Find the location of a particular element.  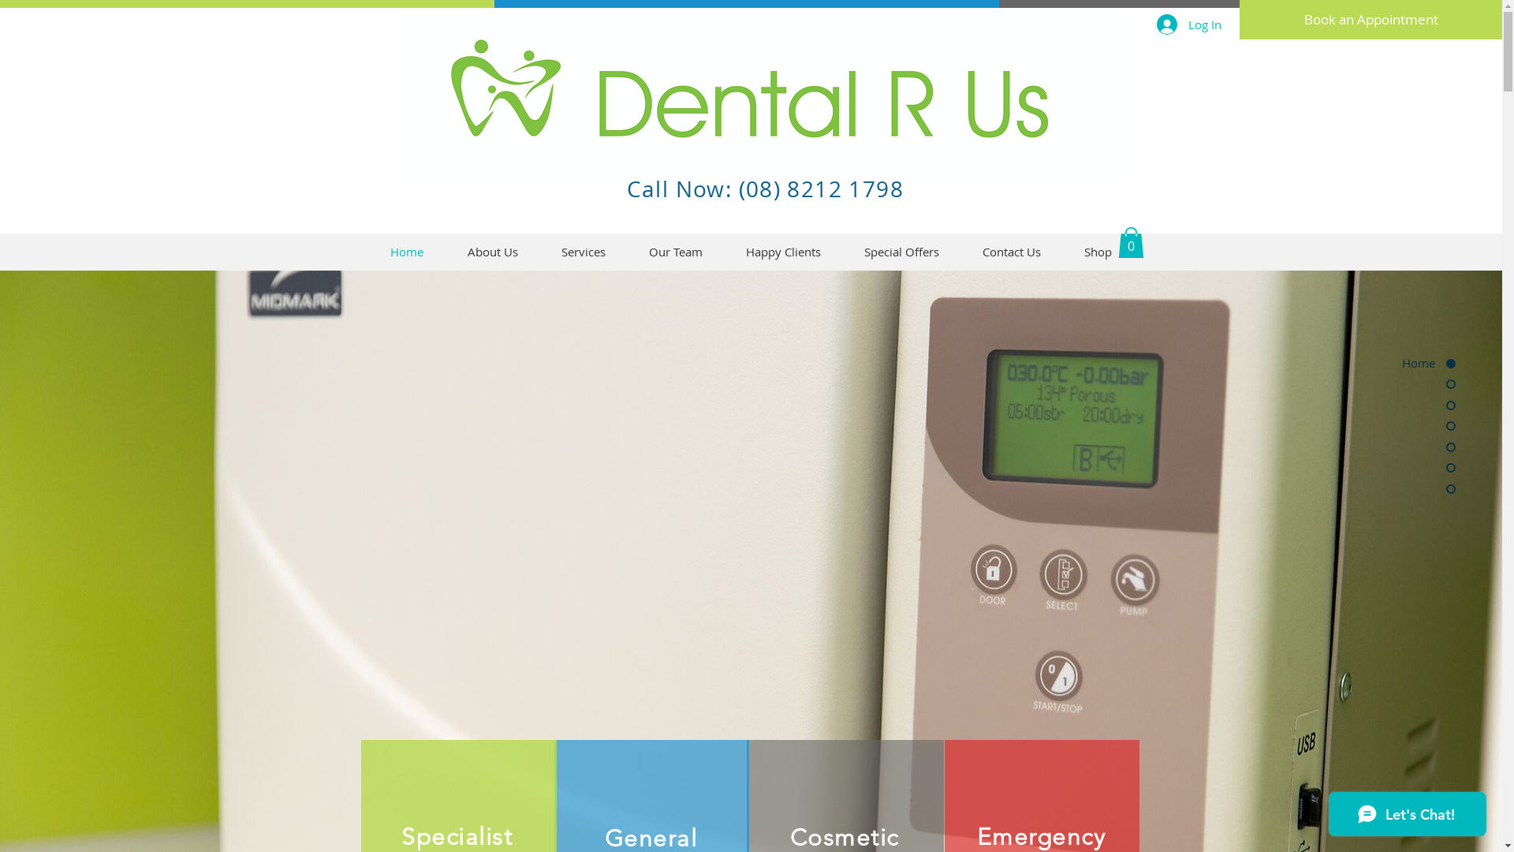

Home is located at coordinates (406, 252).